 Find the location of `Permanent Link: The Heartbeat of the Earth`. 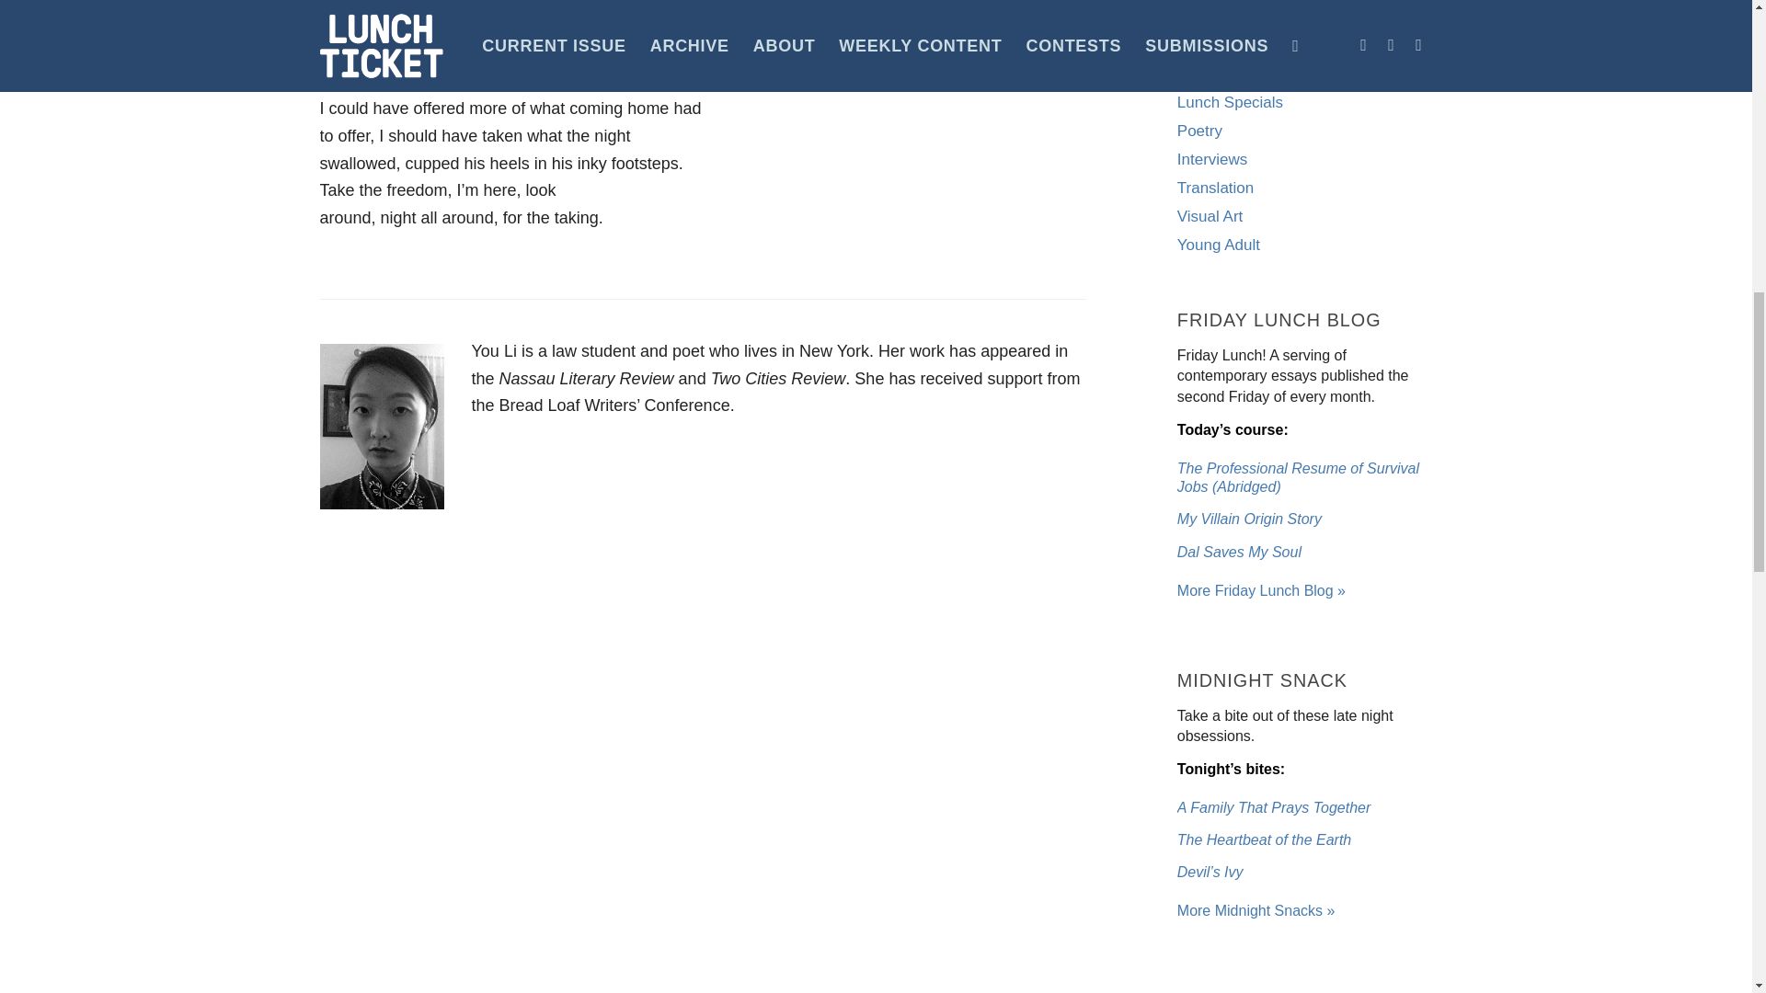

Permanent Link: The Heartbeat of the Earth is located at coordinates (1264, 840).